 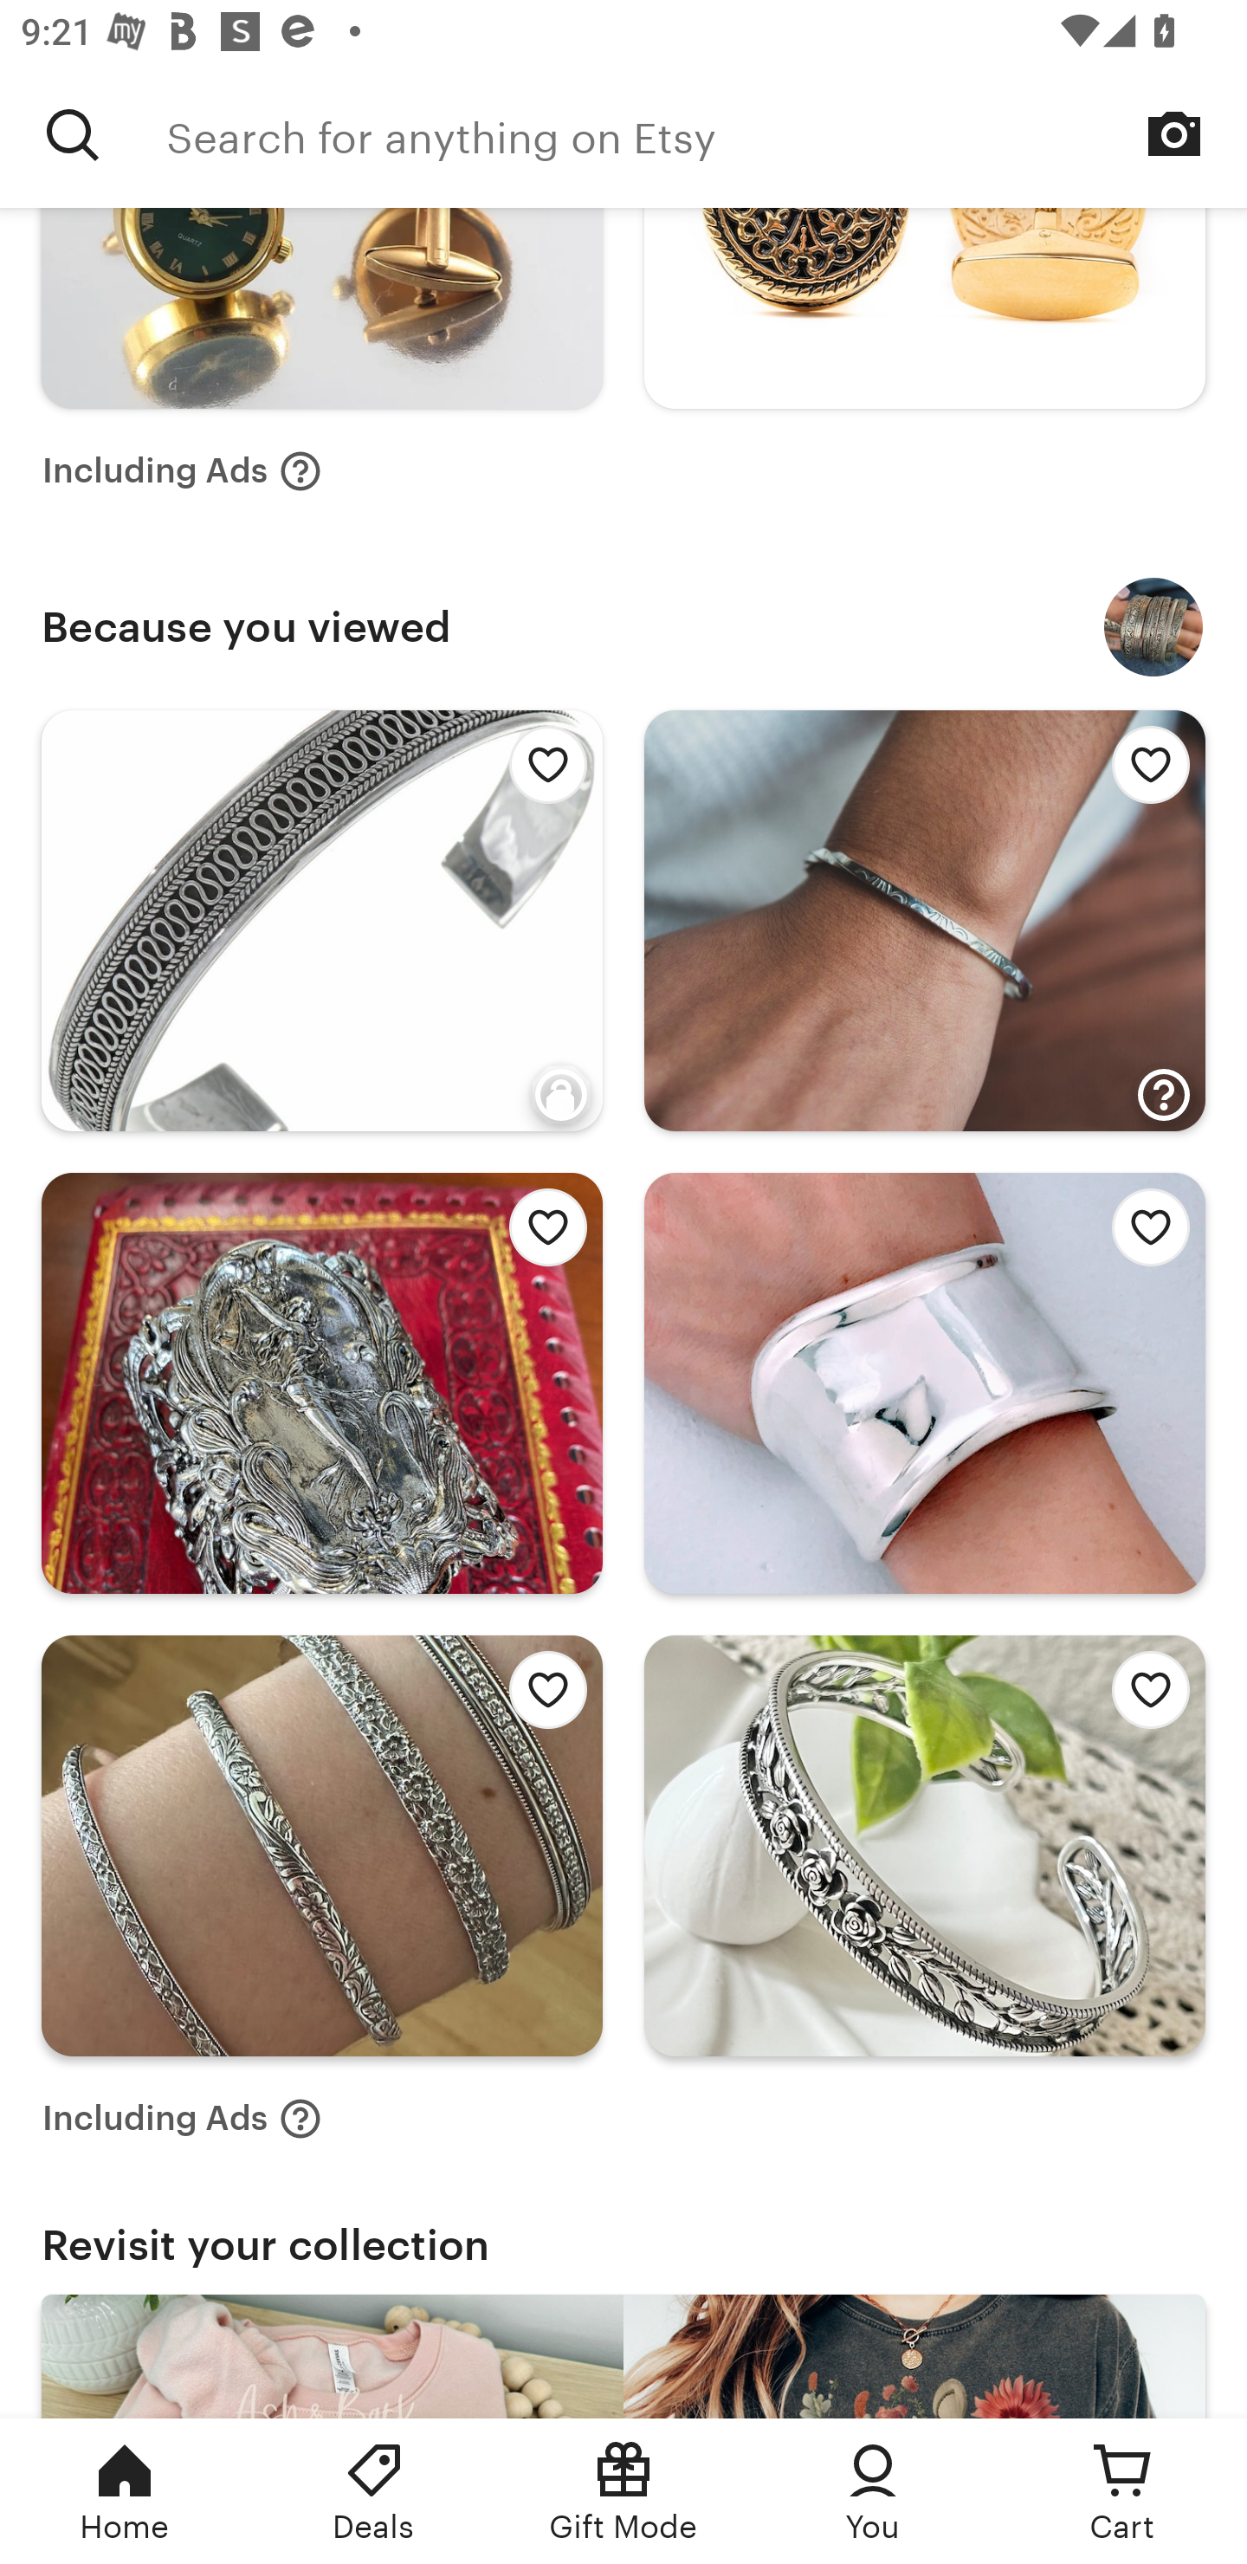 What do you see at coordinates (1174, 133) in the screenshot?
I see `Search by image` at bounding box center [1174, 133].